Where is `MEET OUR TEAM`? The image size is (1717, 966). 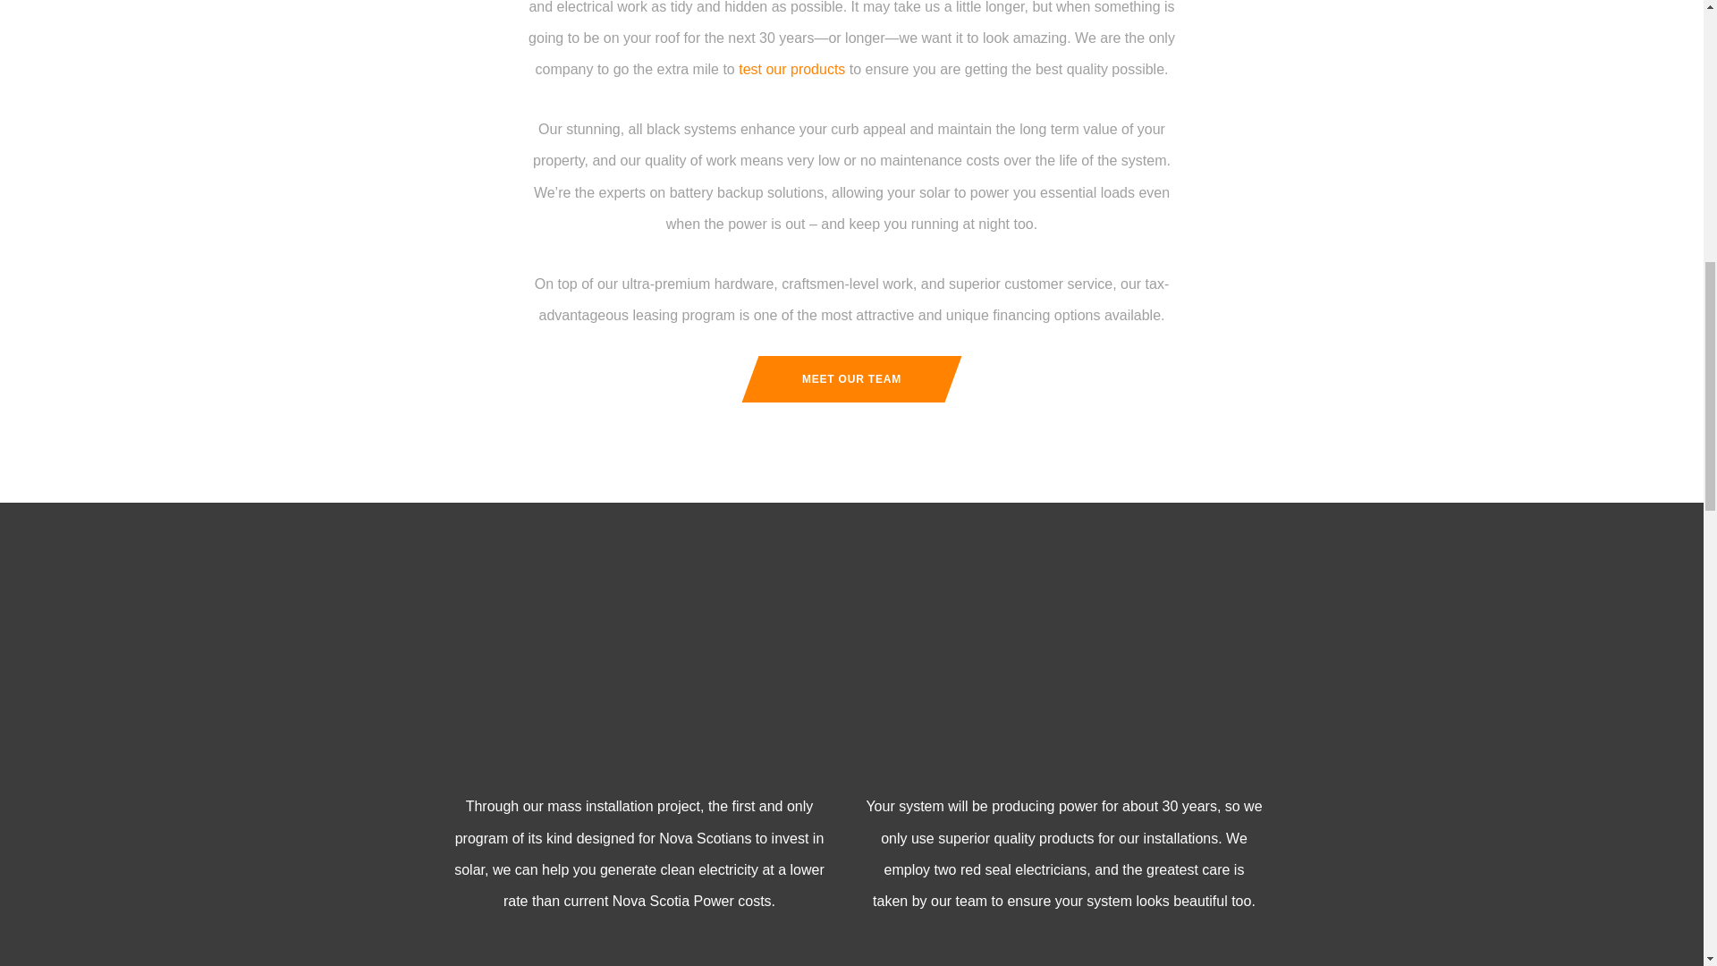 MEET OUR TEAM is located at coordinates (851, 379).